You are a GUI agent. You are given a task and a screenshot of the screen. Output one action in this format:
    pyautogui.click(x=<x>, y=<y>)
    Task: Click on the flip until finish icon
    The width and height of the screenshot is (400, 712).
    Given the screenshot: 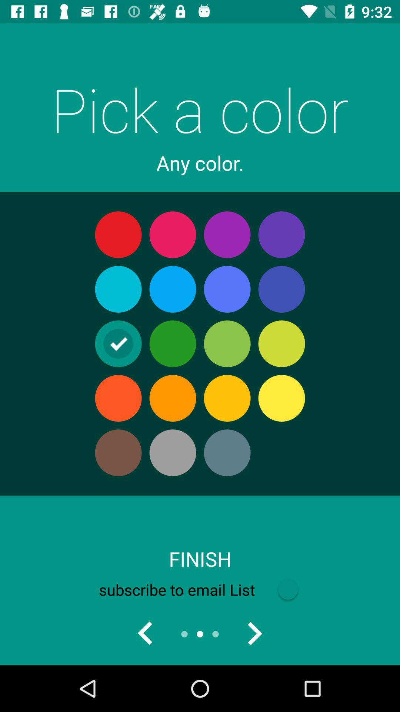 What is the action you would take?
    pyautogui.click(x=200, y=559)
    